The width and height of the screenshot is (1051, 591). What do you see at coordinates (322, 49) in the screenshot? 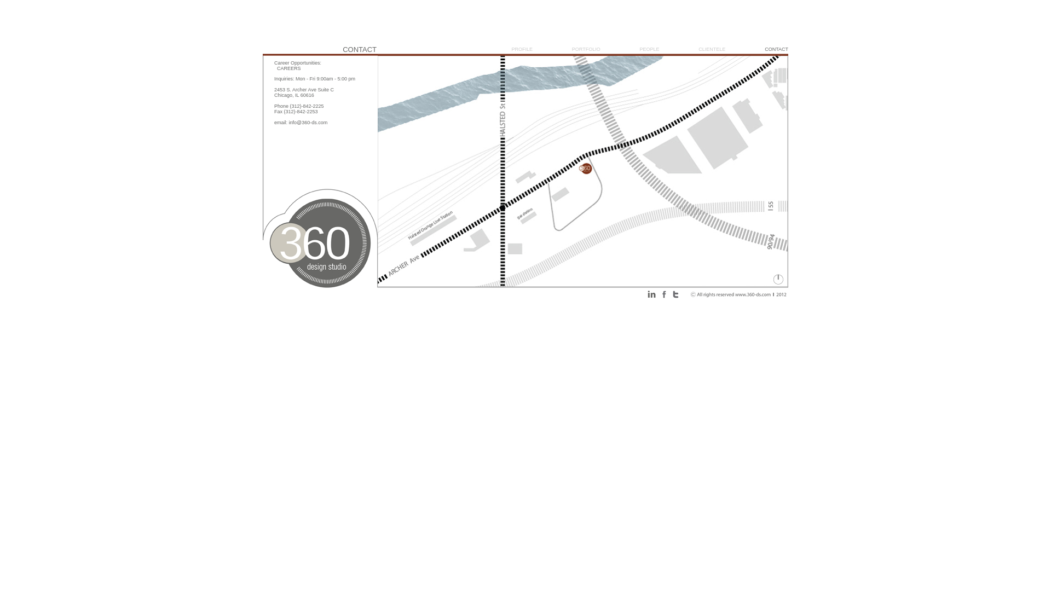
I see `CONTACT` at bounding box center [322, 49].